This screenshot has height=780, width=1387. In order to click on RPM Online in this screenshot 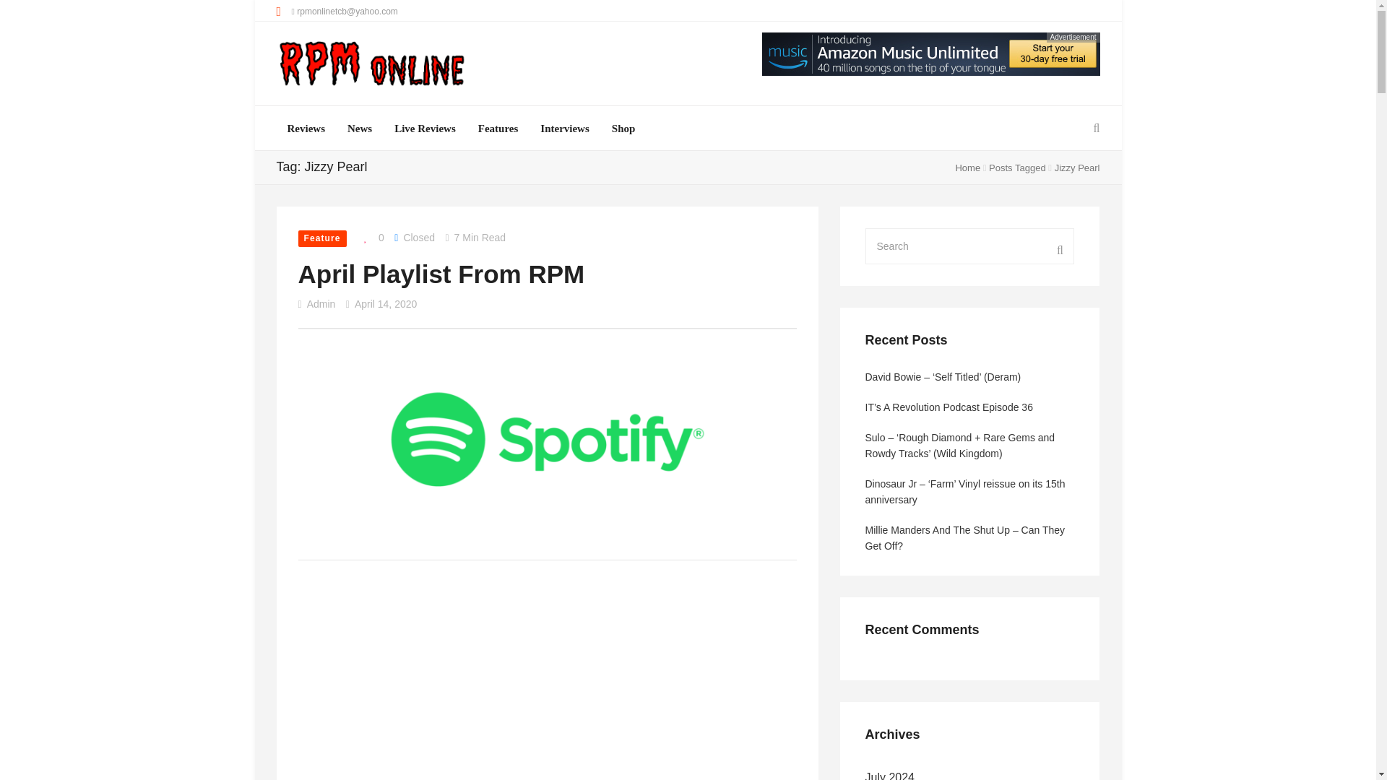, I will do `click(371, 65)`.